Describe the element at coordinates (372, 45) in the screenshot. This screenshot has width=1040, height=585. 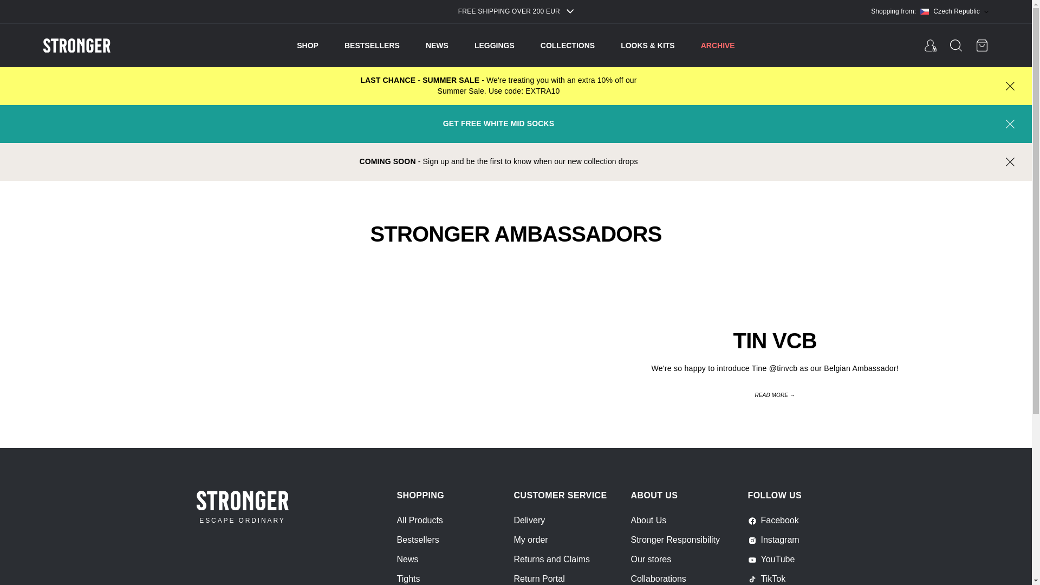
I see `BESTSELLERS` at that location.